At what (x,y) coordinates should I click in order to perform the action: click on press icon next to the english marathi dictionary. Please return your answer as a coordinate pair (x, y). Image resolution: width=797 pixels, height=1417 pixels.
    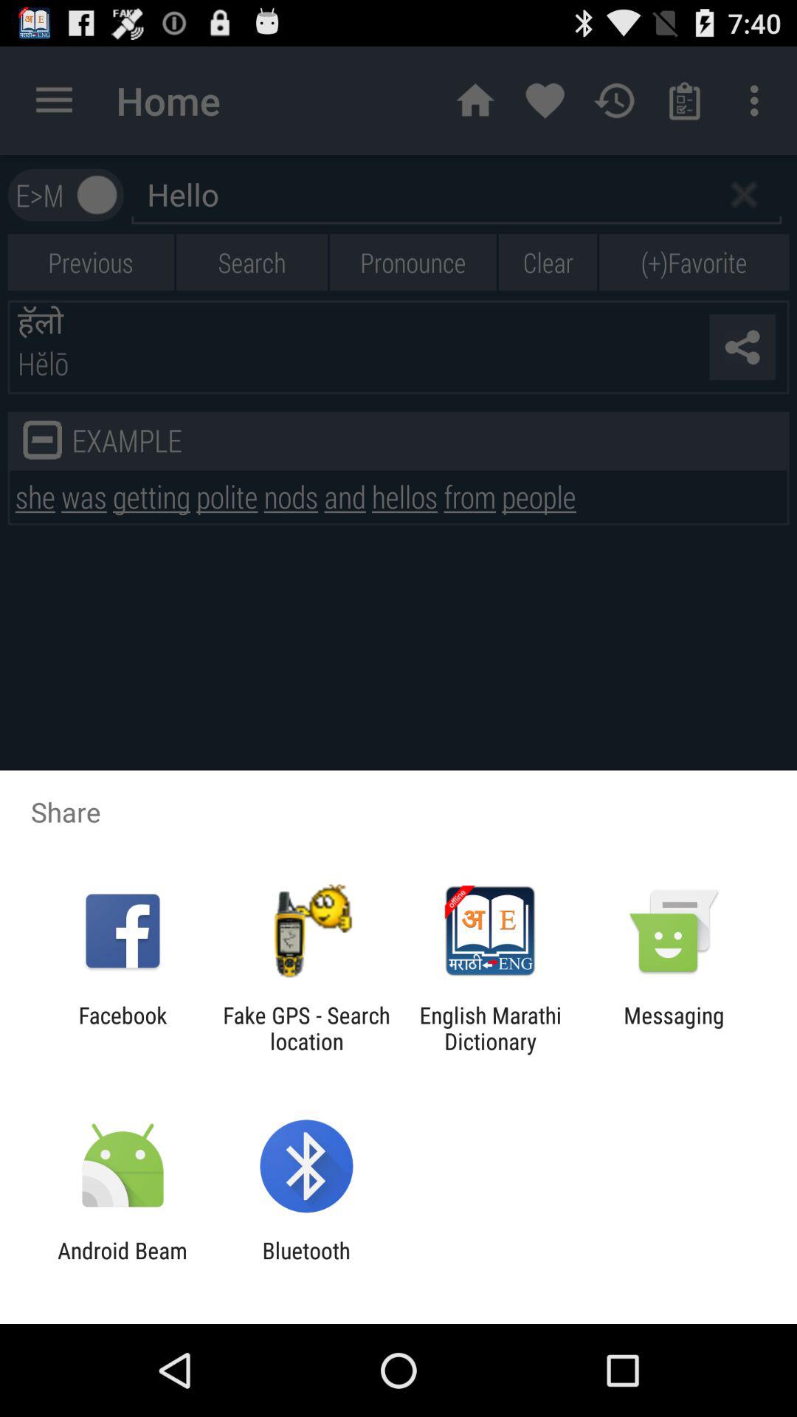
    Looking at the image, I should click on (674, 1028).